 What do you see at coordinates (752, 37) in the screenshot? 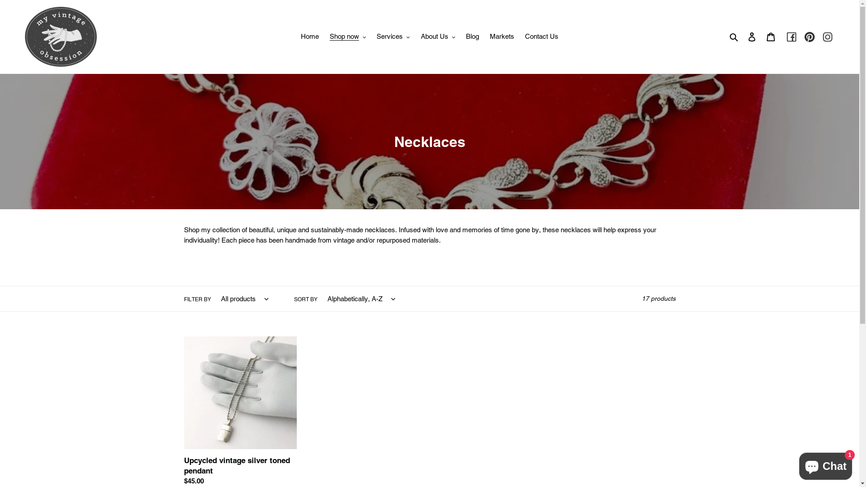
I see `Log in` at bounding box center [752, 37].